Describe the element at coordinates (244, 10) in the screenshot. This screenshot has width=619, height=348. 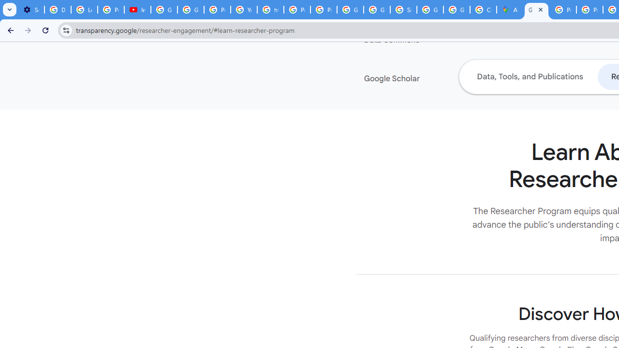
I see `YouTube` at that location.